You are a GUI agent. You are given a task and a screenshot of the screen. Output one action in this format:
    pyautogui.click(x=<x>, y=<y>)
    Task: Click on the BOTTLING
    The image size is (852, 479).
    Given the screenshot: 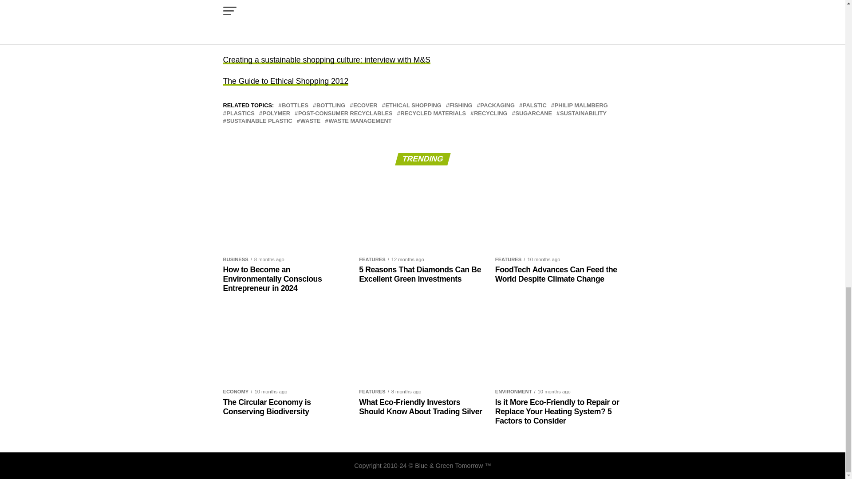 What is the action you would take?
    pyautogui.click(x=330, y=106)
    